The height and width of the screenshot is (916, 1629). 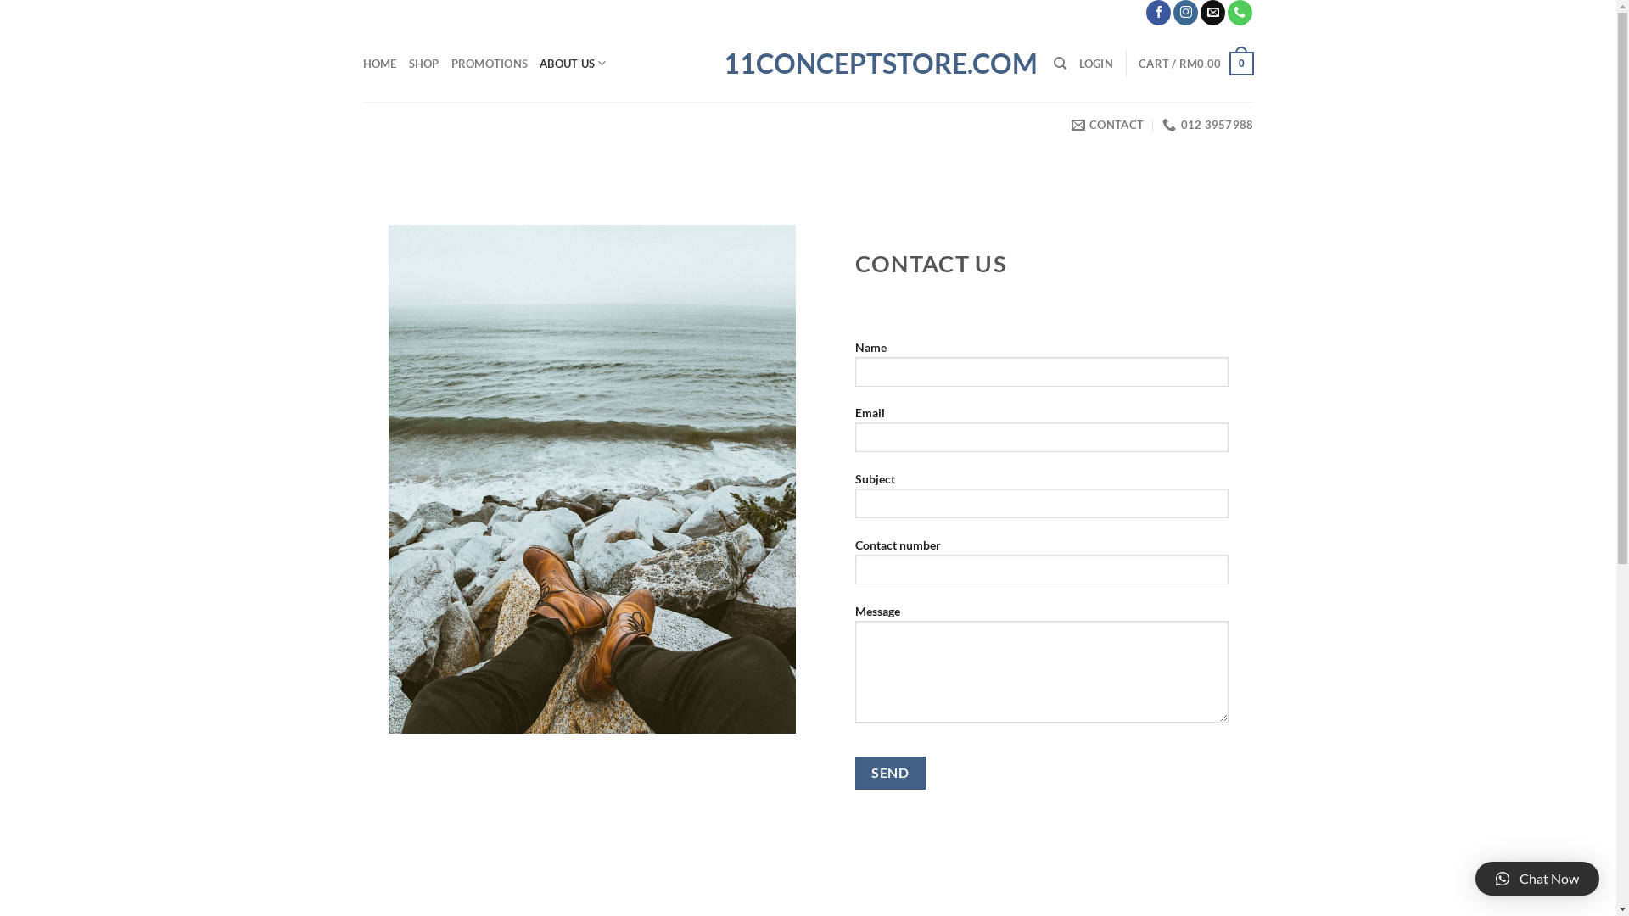 I want to click on Skip to content, so click(x=0, y=0).